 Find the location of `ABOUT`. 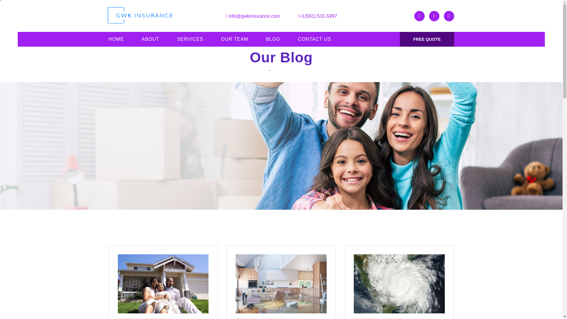

ABOUT is located at coordinates (151, 39).